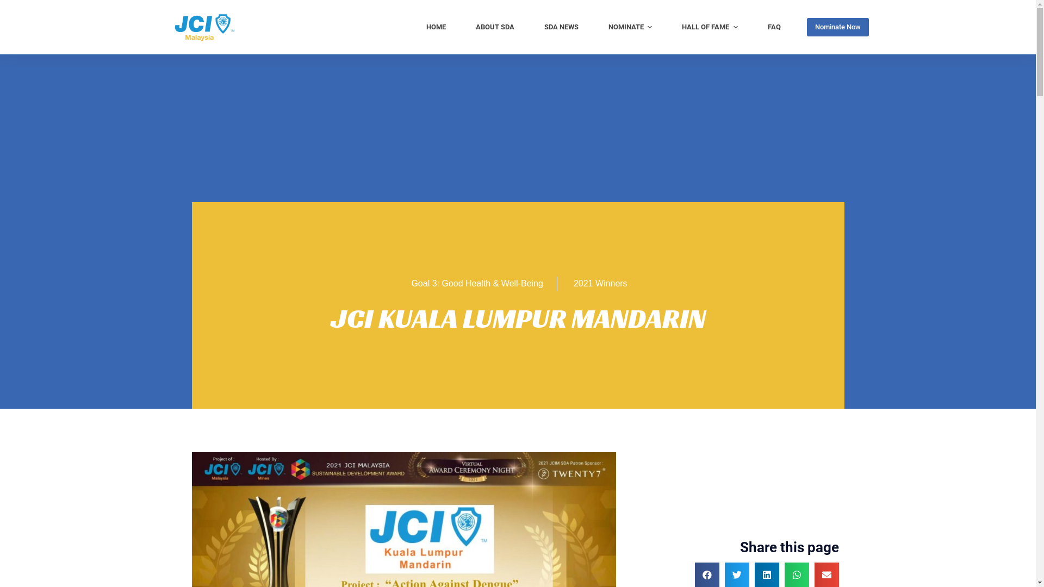  I want to click on FAQ, so click(774, 27).